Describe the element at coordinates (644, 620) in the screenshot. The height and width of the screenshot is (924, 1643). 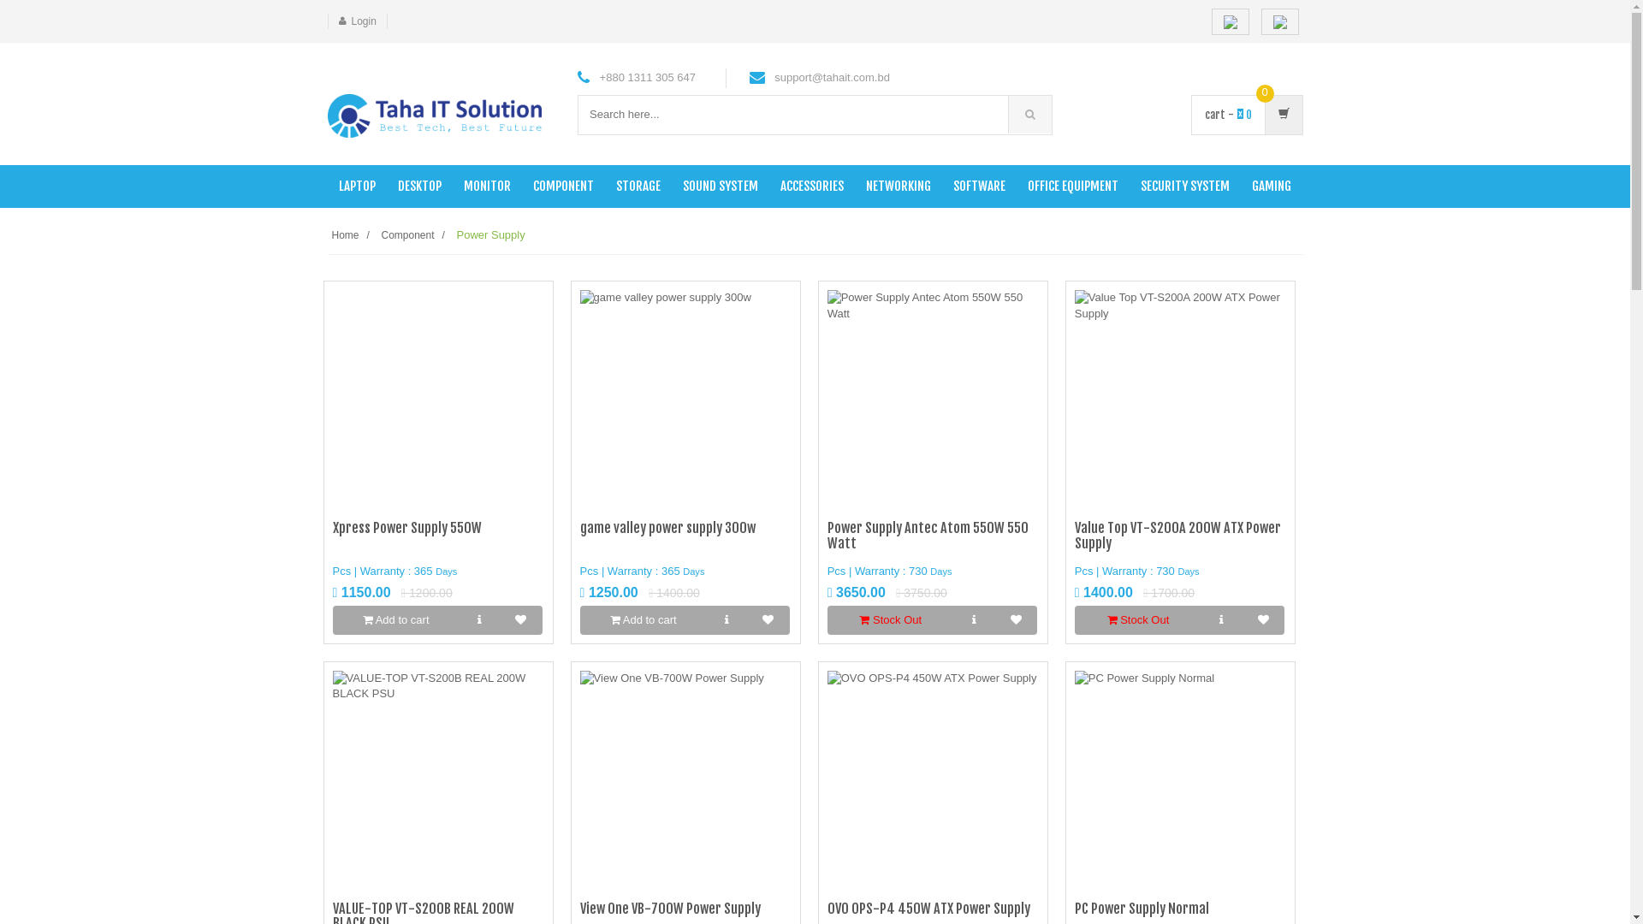
I see `Add to cart` at that location.